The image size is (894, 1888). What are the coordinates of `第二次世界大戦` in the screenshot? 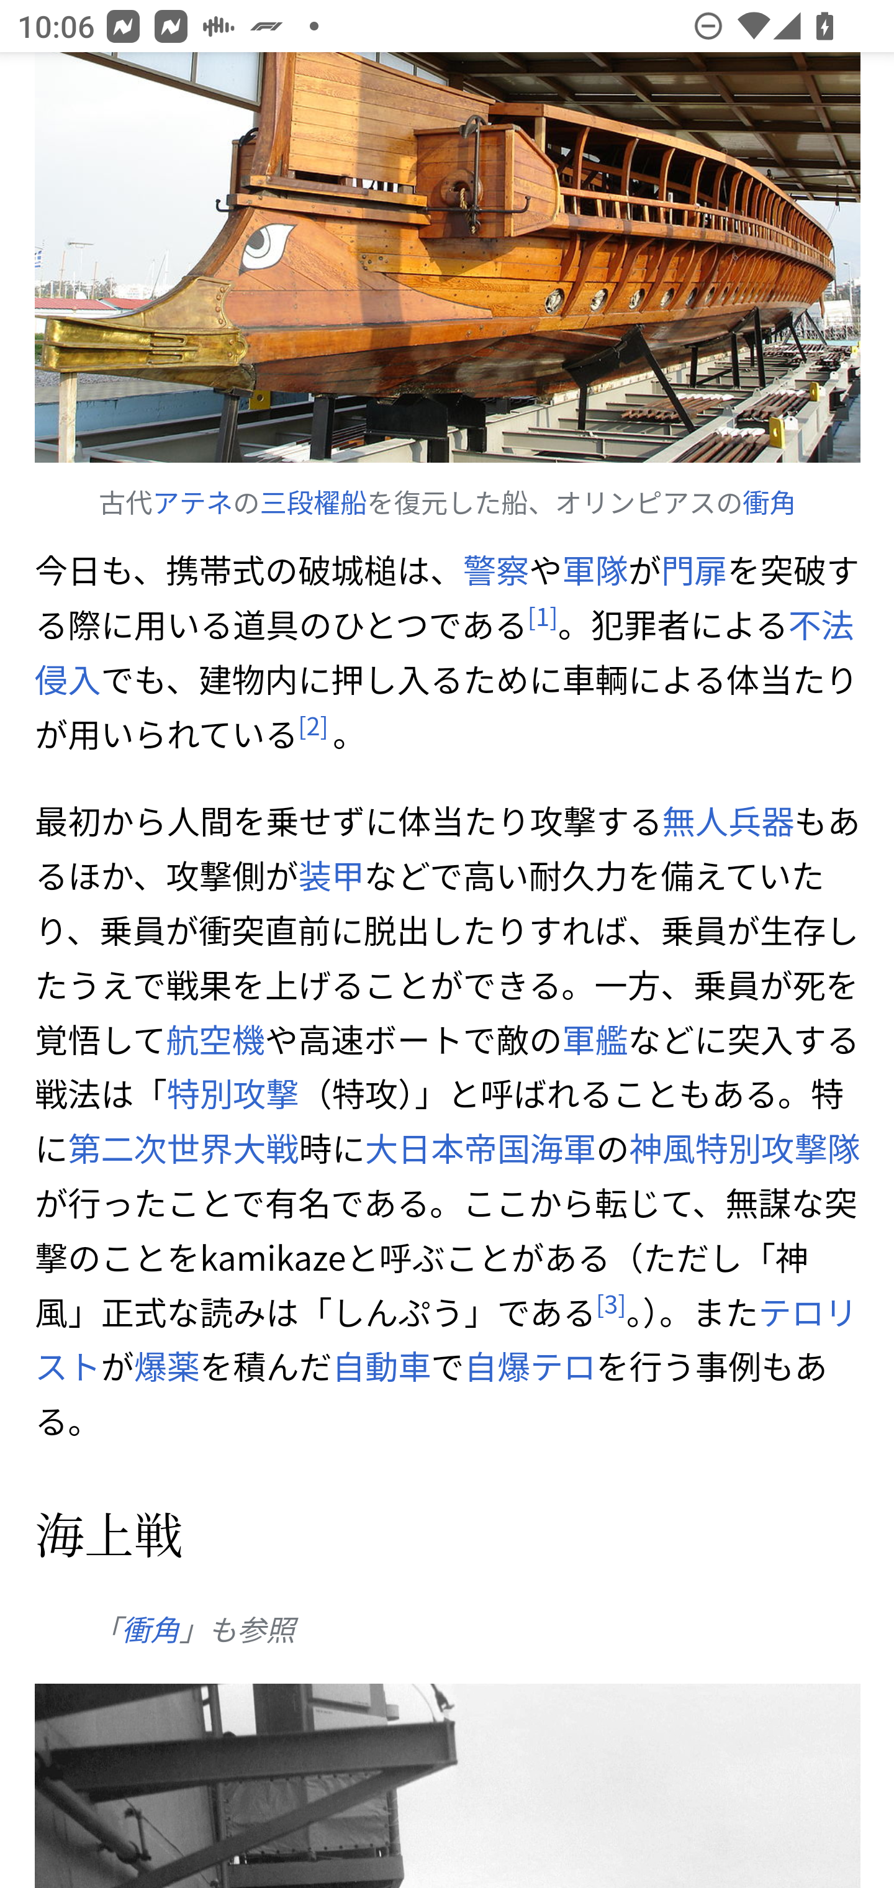 It's located at (183, 1148).